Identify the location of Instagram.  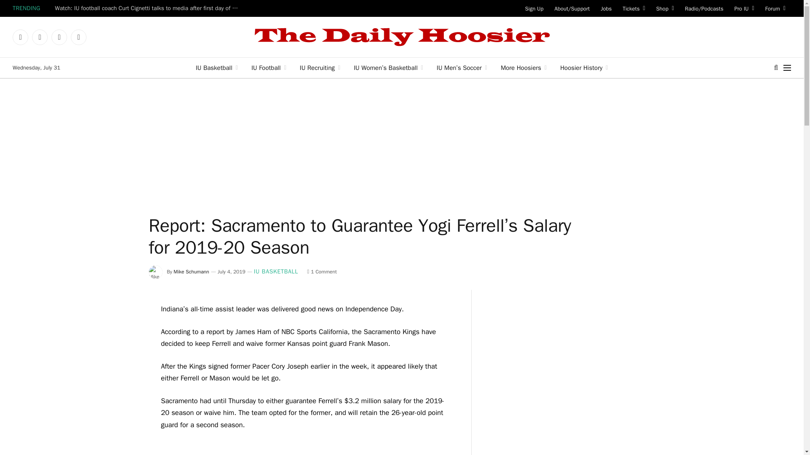
(59, 37).